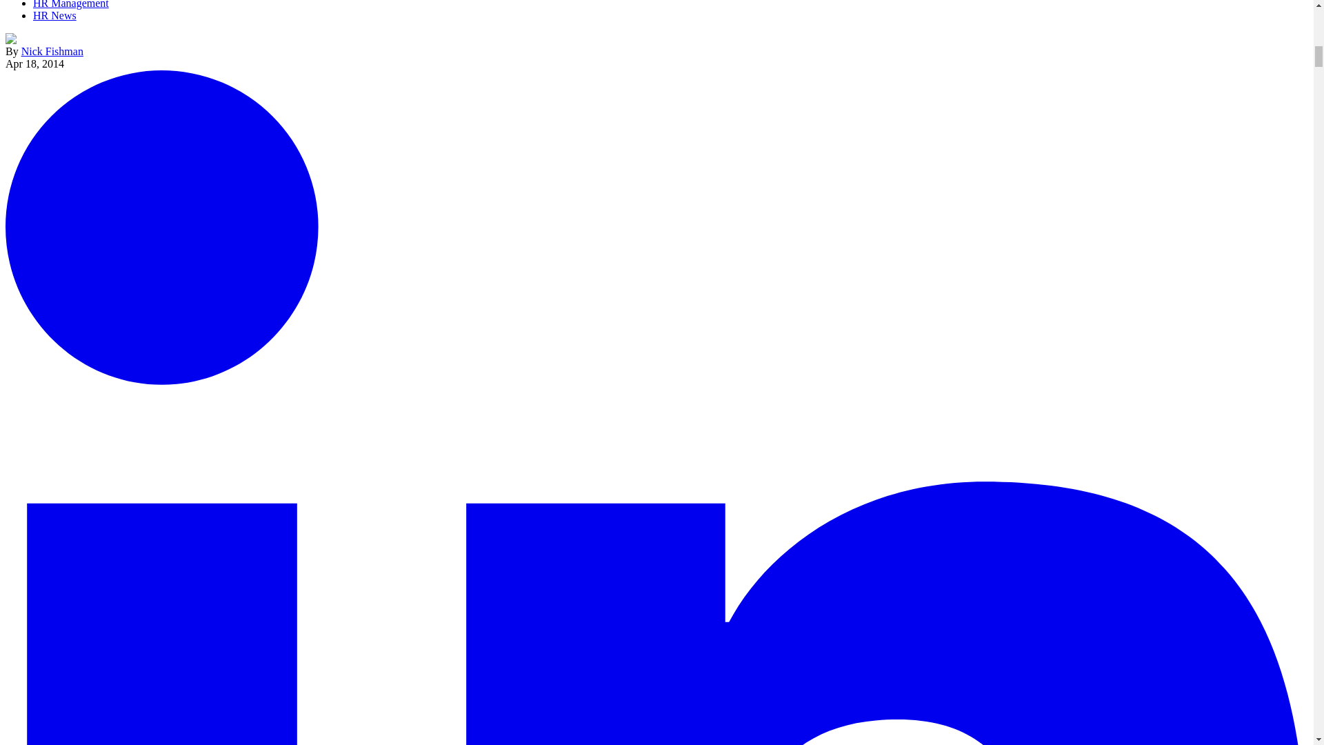  What do you see at coordinates (52, 51) in the screenshot?
I see `Nick Fishman` at bounding box center [52, 51].